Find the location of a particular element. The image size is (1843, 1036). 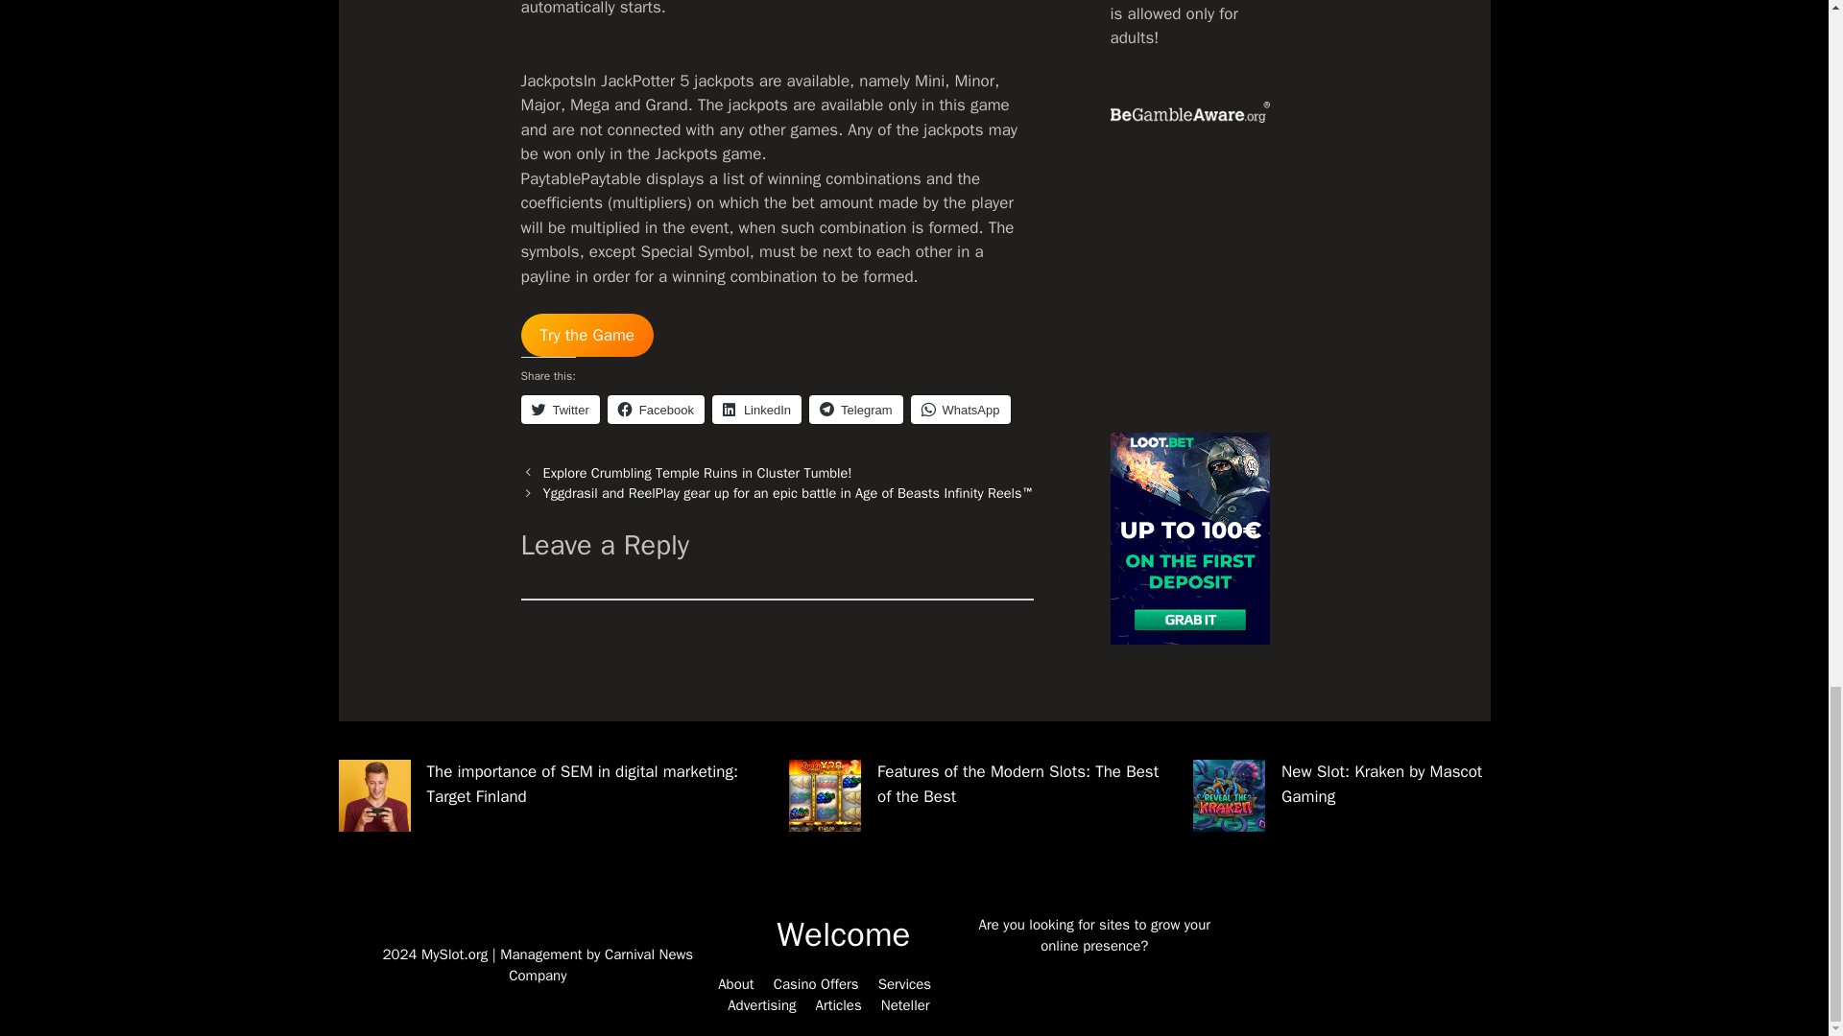

WhatsApp is located at coordinates (960, 409).